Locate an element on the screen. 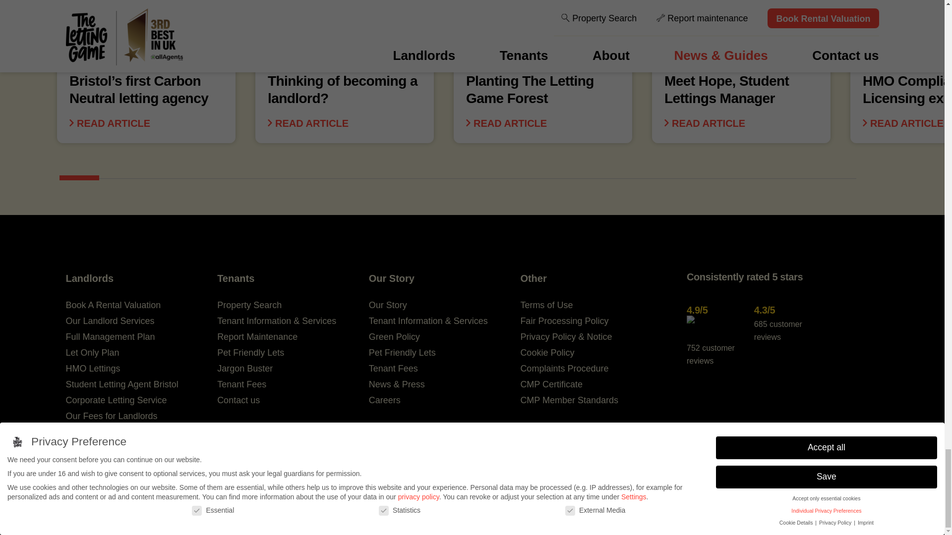 The height and width of the screenshot is (535, 952). Read article is located at coordinates (307, 123).